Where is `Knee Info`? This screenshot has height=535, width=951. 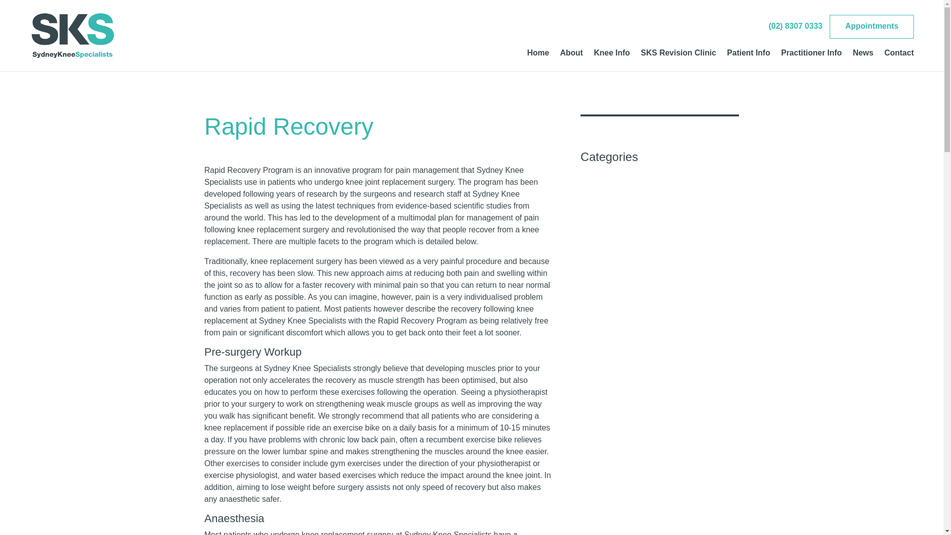
Knee Info is located at coordinates (611, 60).